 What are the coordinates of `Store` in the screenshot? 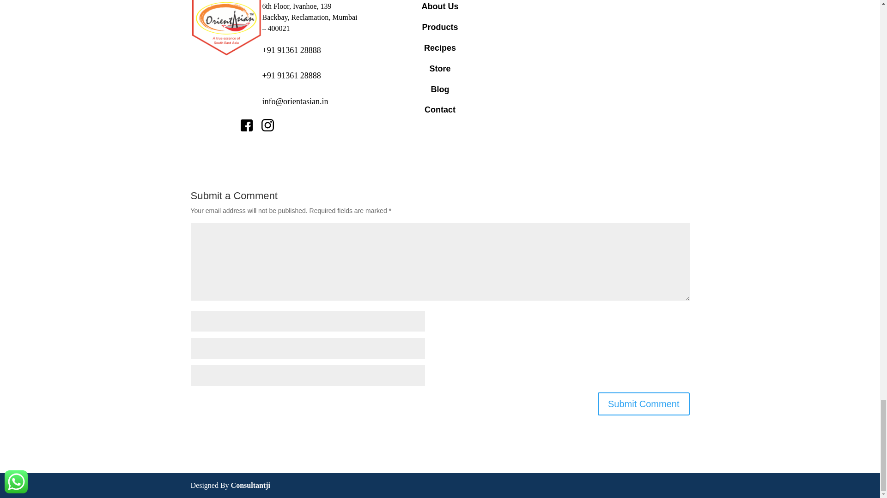 It's located at (440, 68).